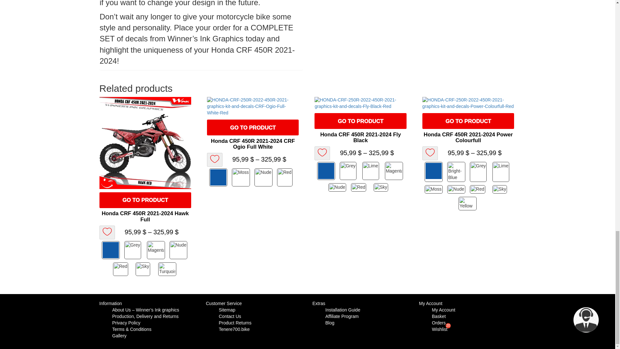 Image resolution: width=620 pixels, height=349 pixels. I want to click on Red, so click(123, 269).